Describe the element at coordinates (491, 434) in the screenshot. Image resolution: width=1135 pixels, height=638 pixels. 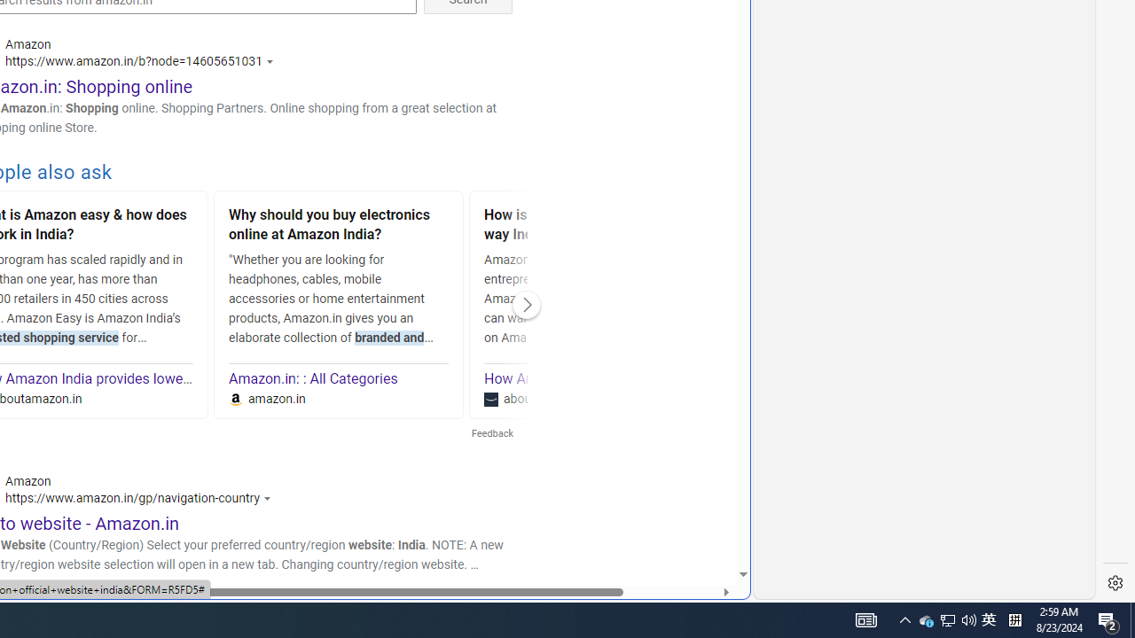
I see `Feedback` at that location.